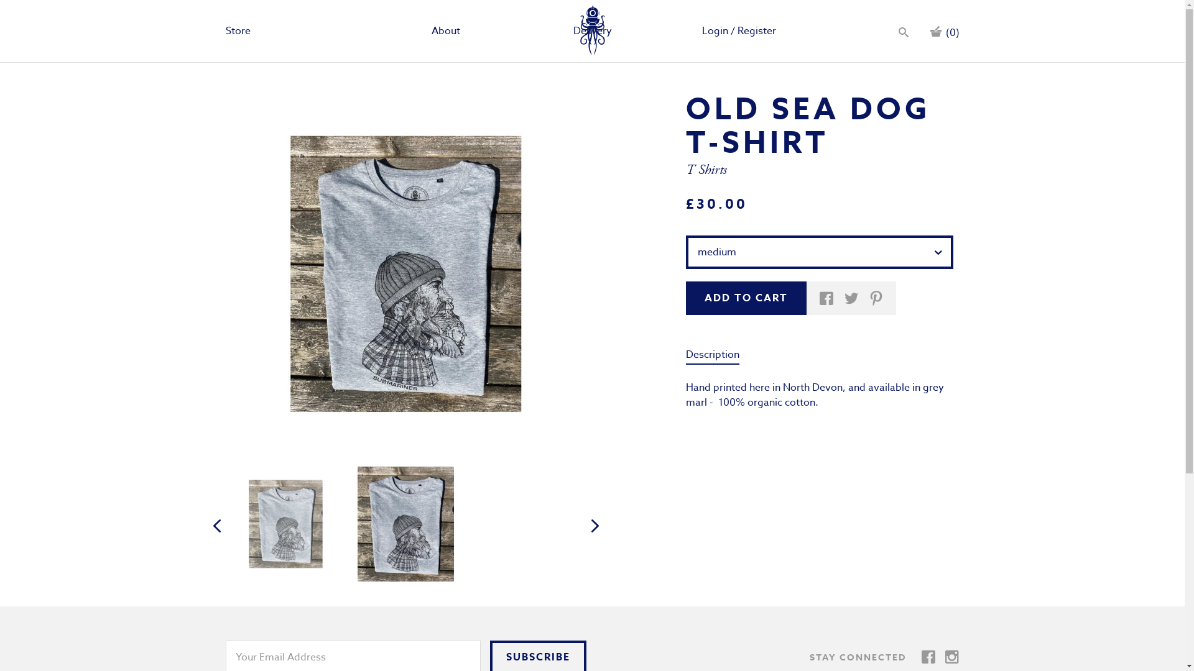  Describe the element at coordinates (446, 31) in the screenshot. I see `About` at that location.